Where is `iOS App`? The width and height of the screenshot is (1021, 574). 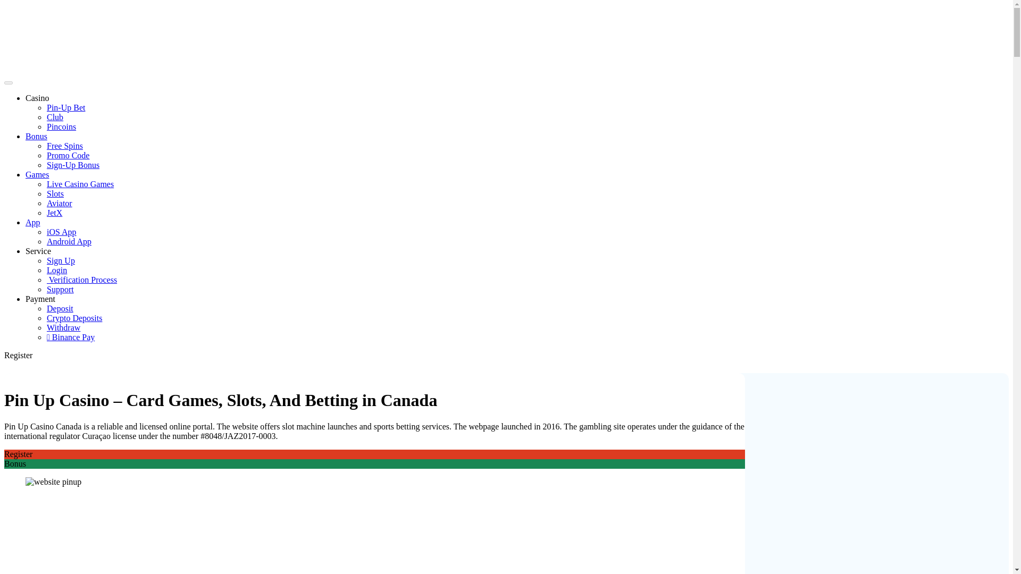 iOS App is located at coordinates (62, 232).